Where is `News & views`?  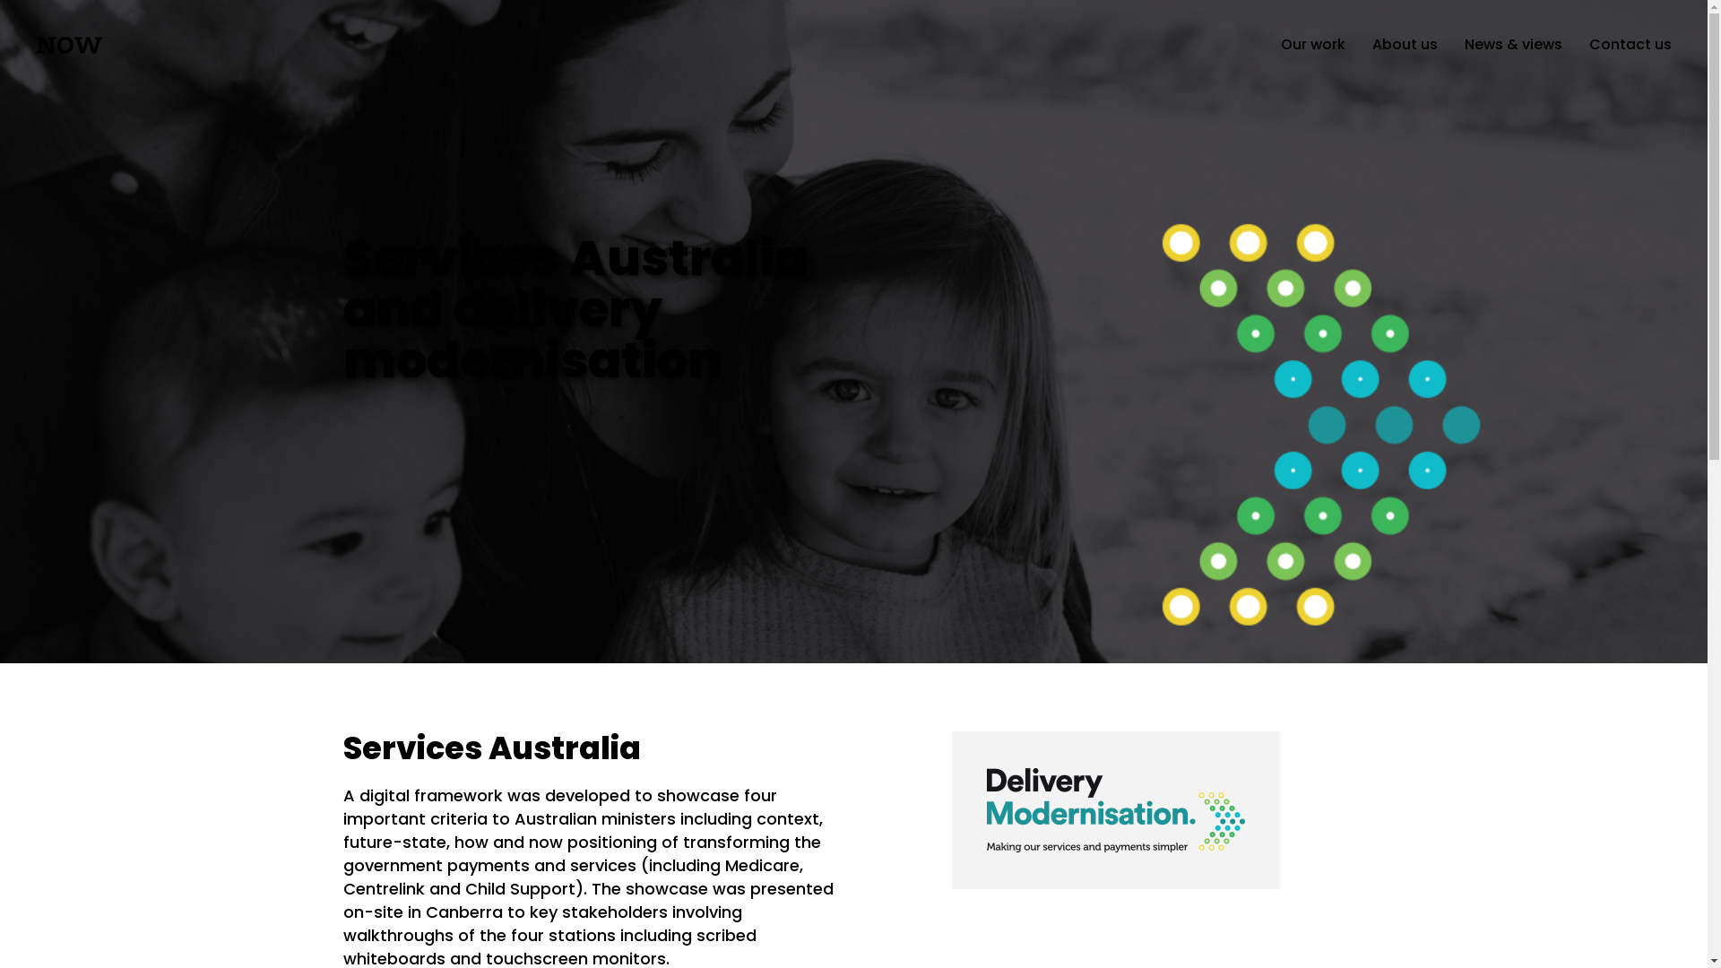 News & views is located at coordinates (1513, 45).